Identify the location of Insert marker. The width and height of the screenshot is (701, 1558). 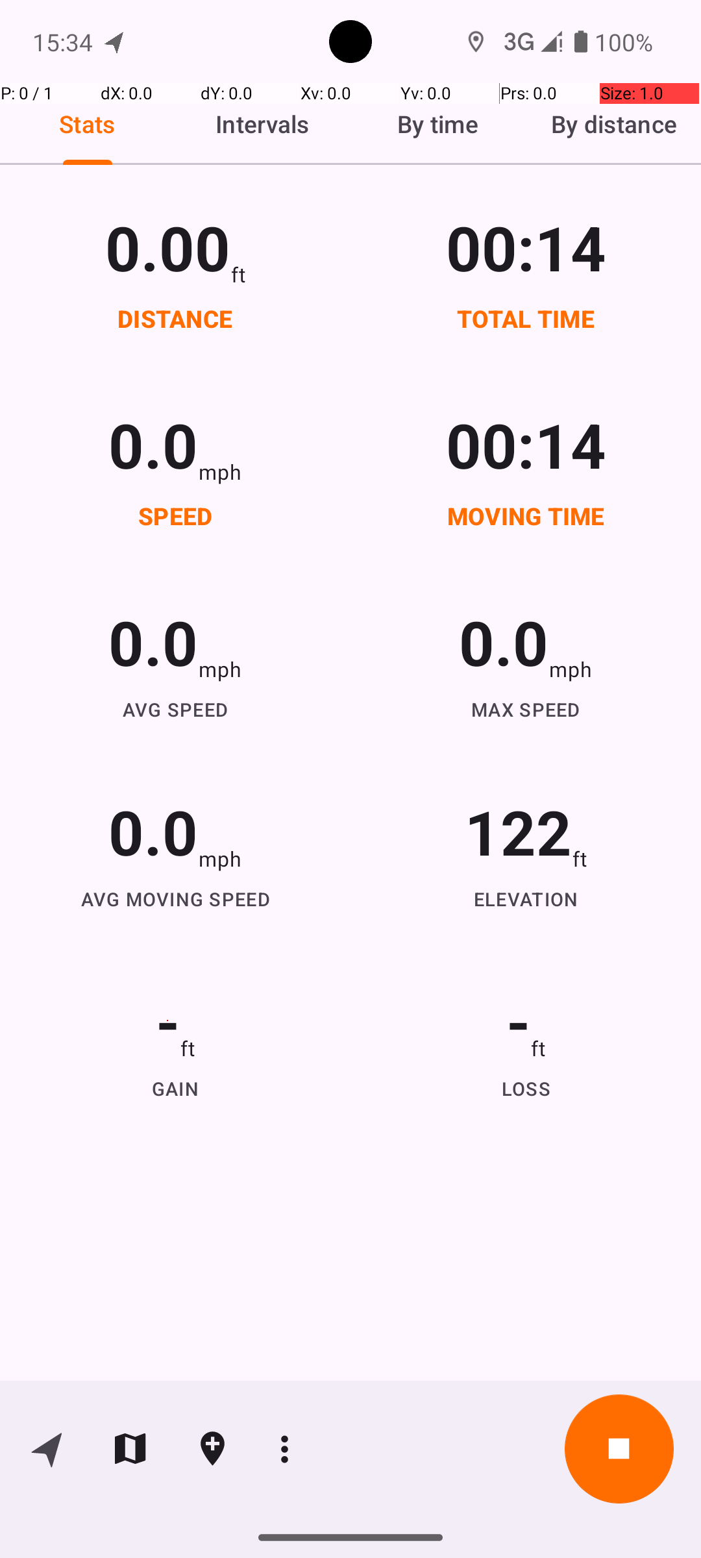
(213, 1449).